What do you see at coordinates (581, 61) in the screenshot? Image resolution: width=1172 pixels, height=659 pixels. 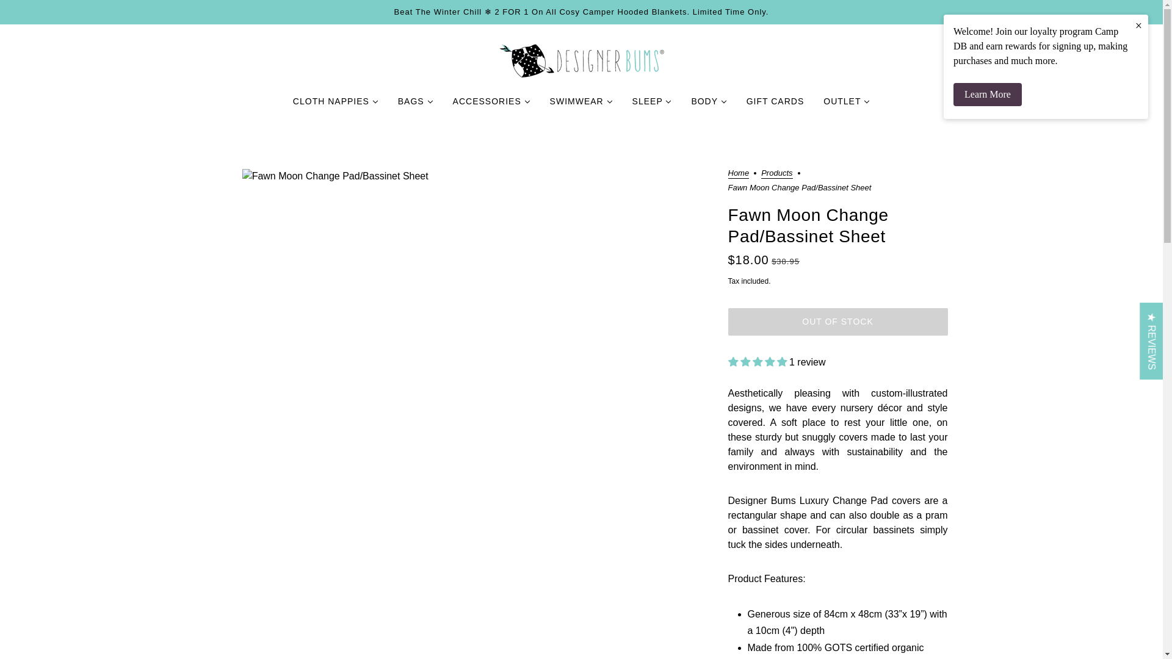 I see `Designer Bums` at bounding box center [581, 61].